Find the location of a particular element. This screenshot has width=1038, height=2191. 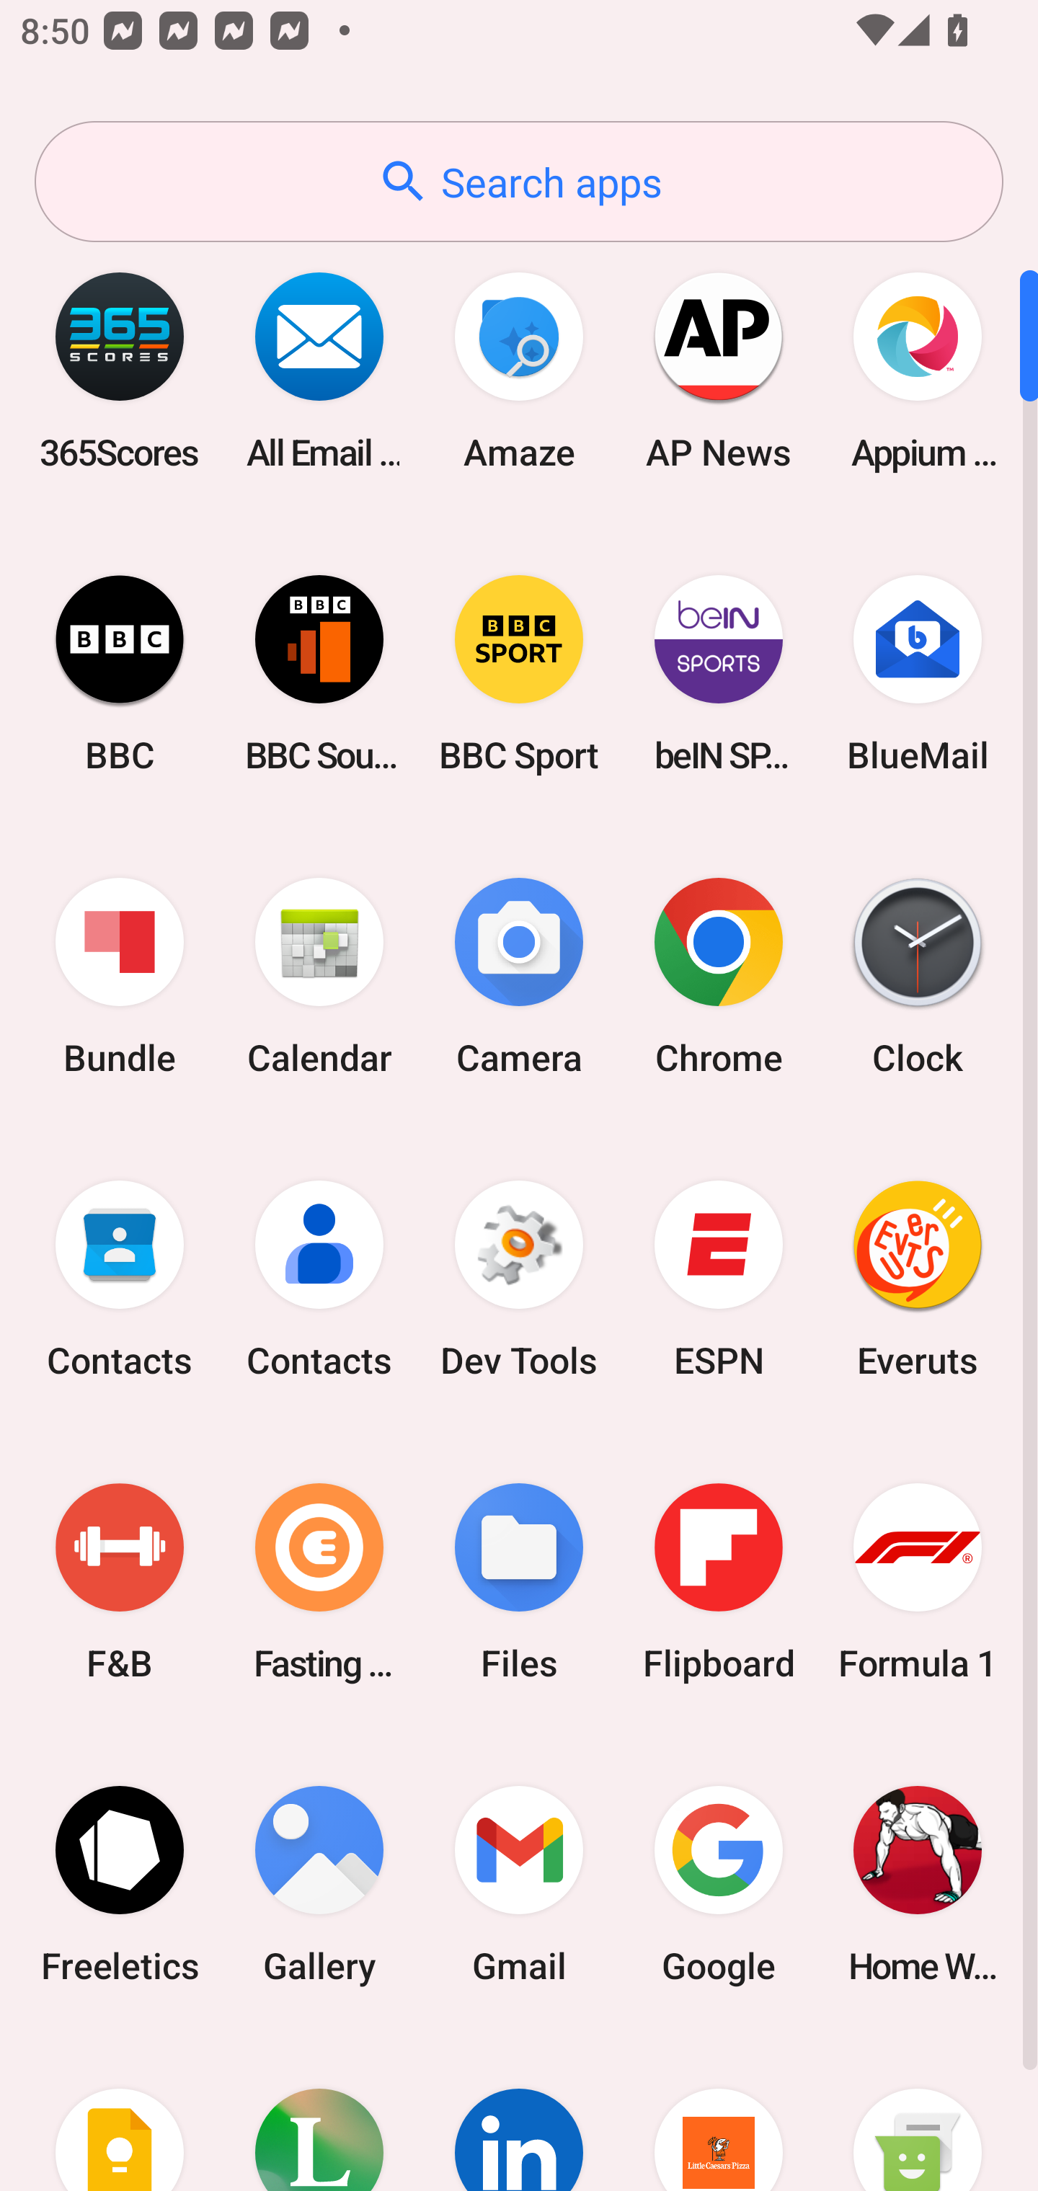

Gmail is located at coordinates (519, 1884).